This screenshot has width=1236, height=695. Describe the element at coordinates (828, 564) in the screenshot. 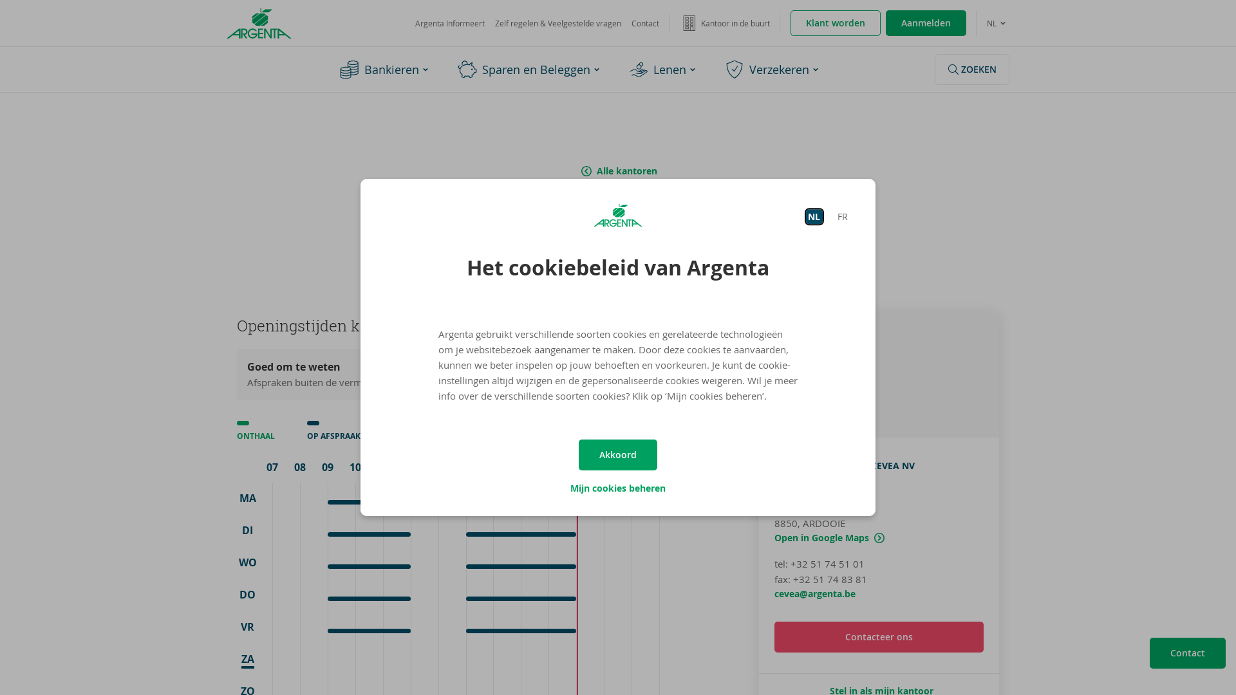

I see `+32 51 74 51 01` at that location.